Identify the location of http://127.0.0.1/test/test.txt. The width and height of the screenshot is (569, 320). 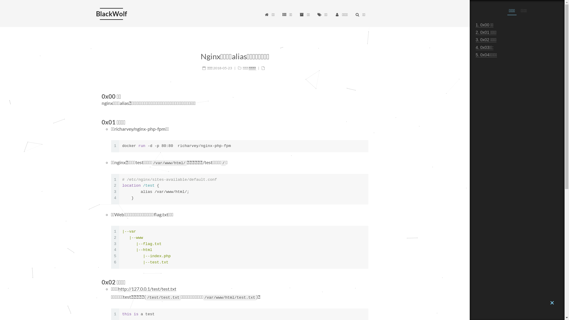
(147, 289).